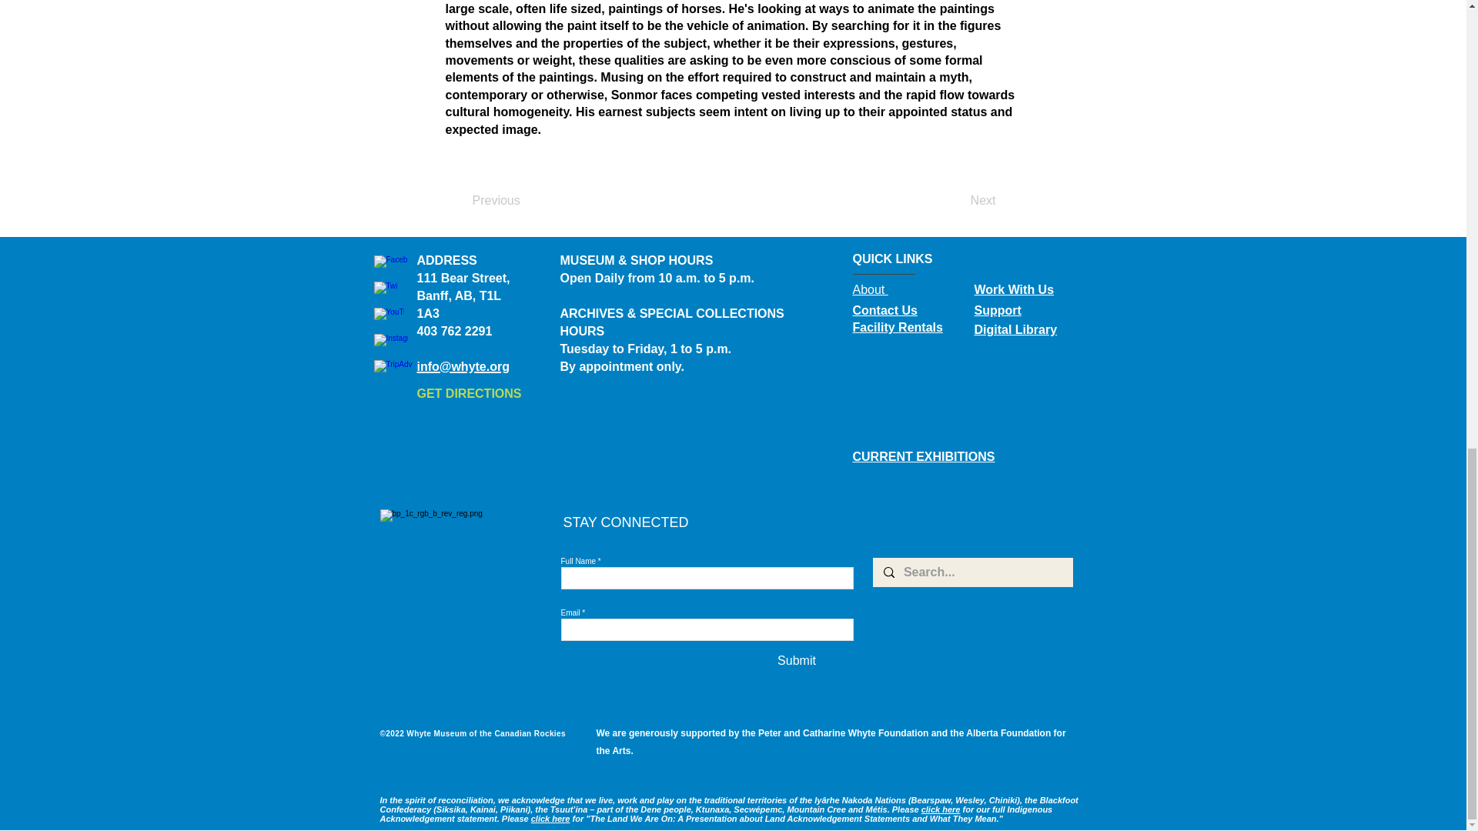  Describe the element at coordinates (958, 200) in the screenshot. I see `Next` at that location.